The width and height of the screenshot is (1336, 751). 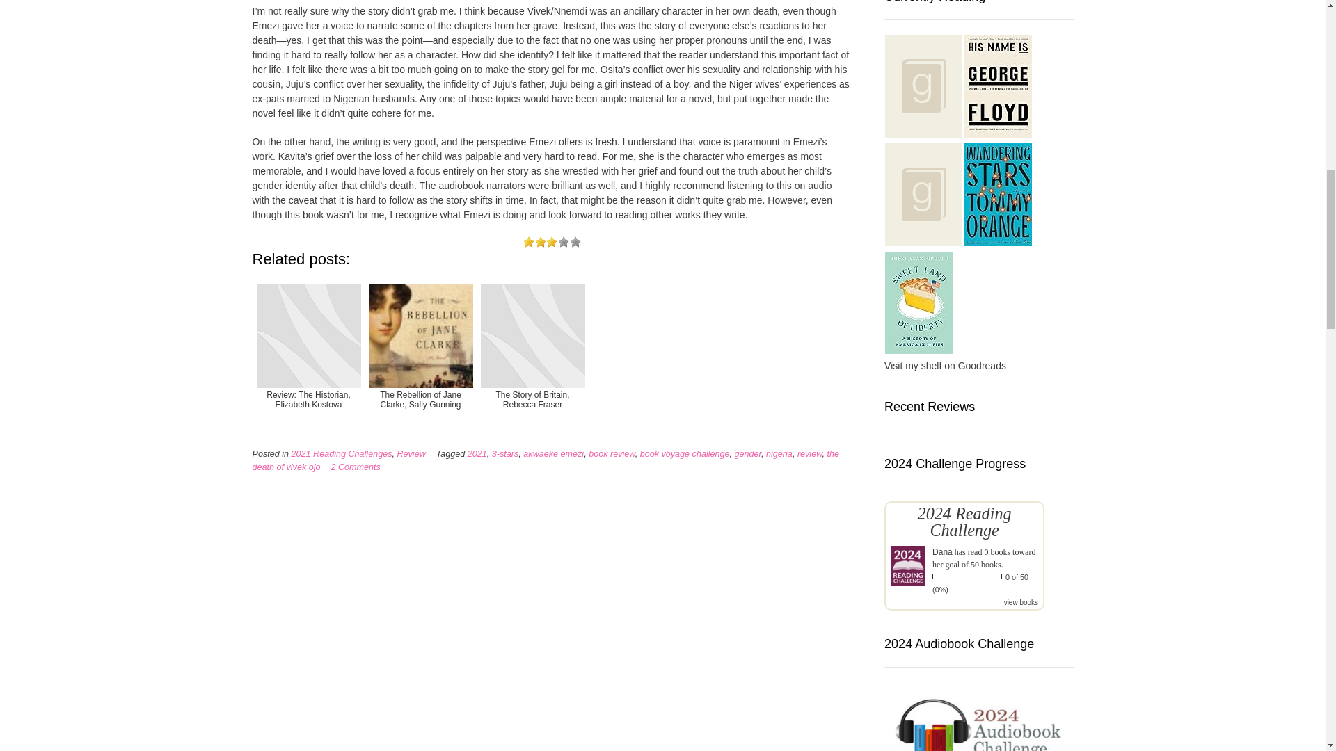 What do you see at coordinates (477, 453) in the screenshot?
I see `2021` at bounding box center [477, 453].